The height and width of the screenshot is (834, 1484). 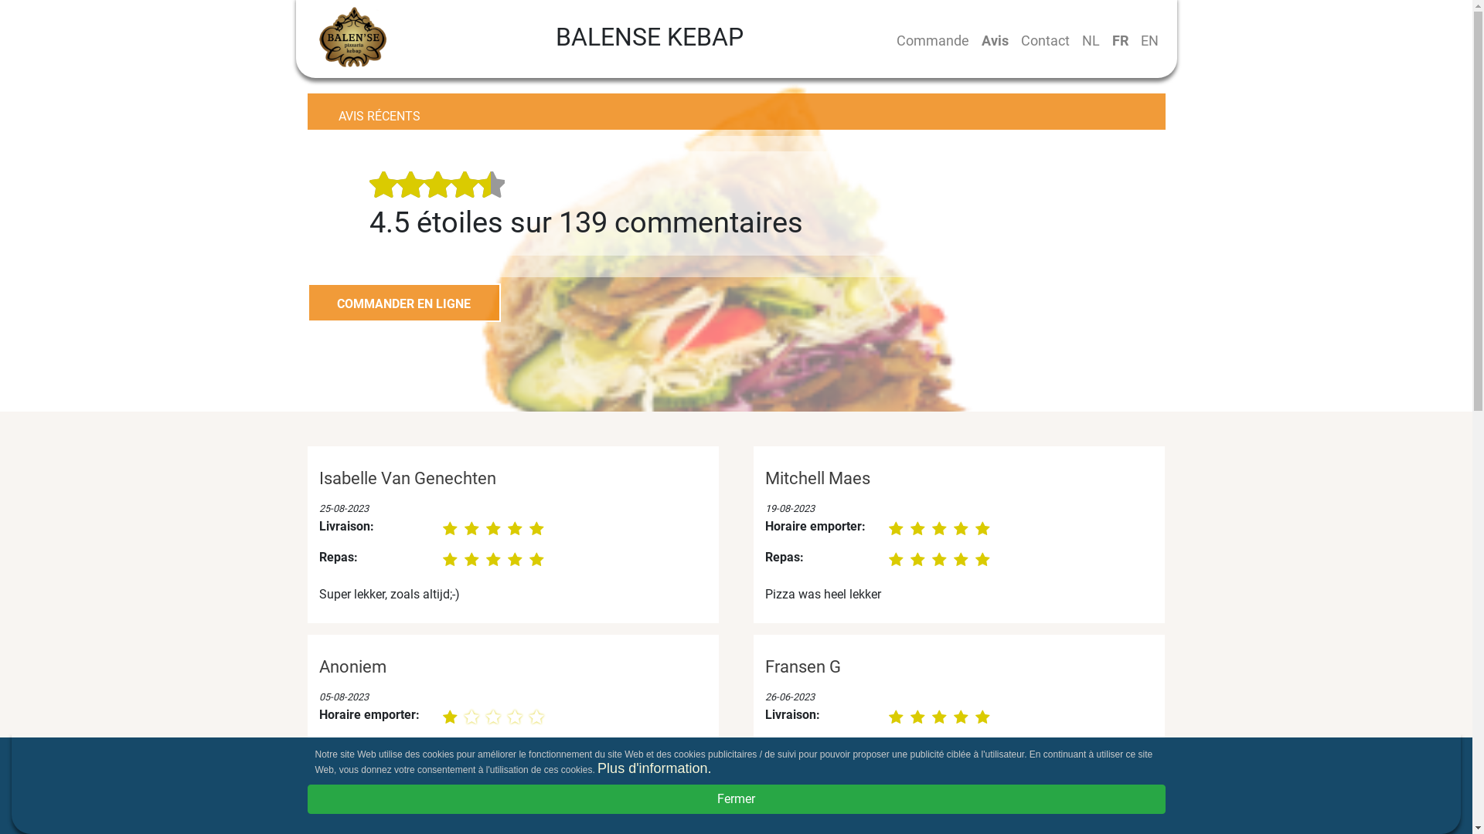 I want to click on Commande, so click(x=933, y=40).